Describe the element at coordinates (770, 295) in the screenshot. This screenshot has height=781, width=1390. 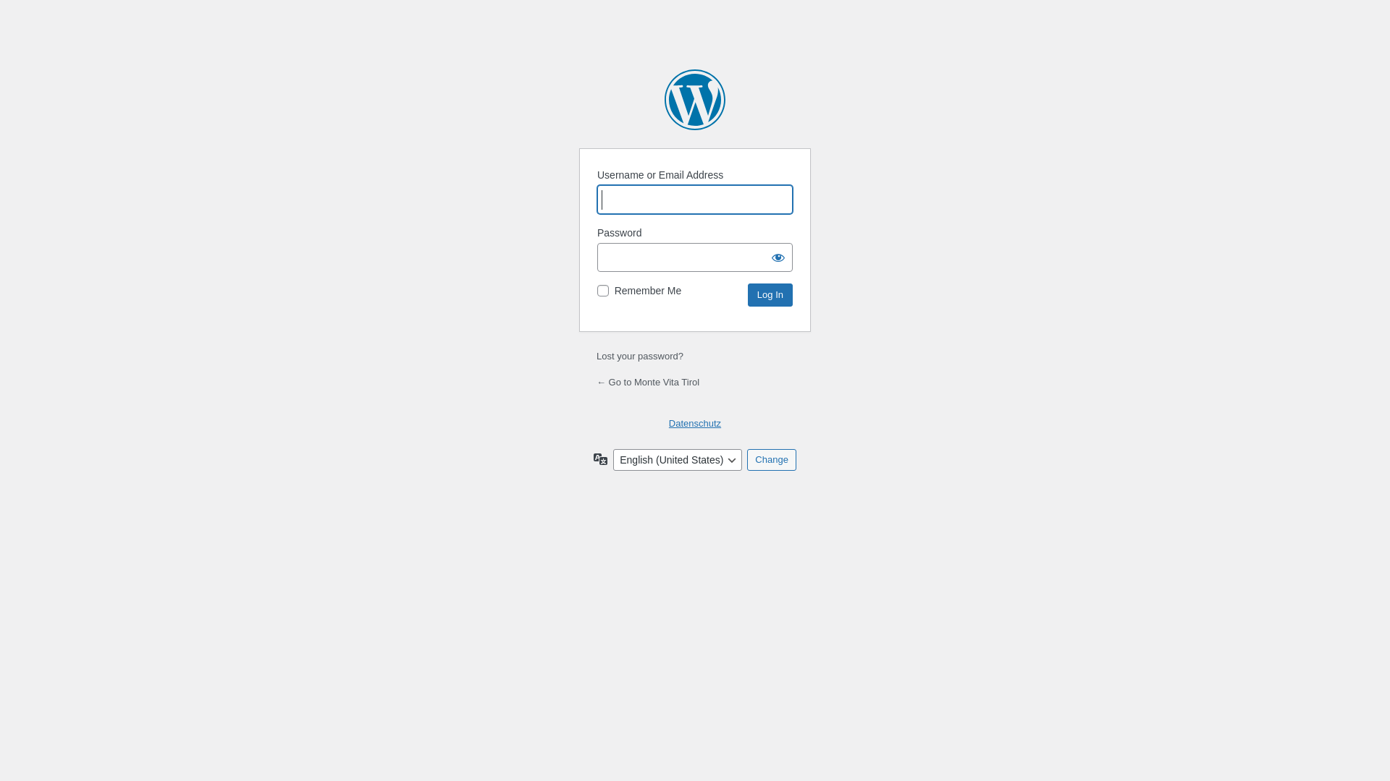
I see `Log In` at that location.